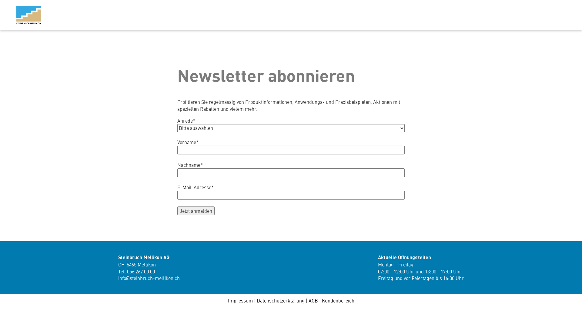  I want to click on AGB, so click(313, 300).